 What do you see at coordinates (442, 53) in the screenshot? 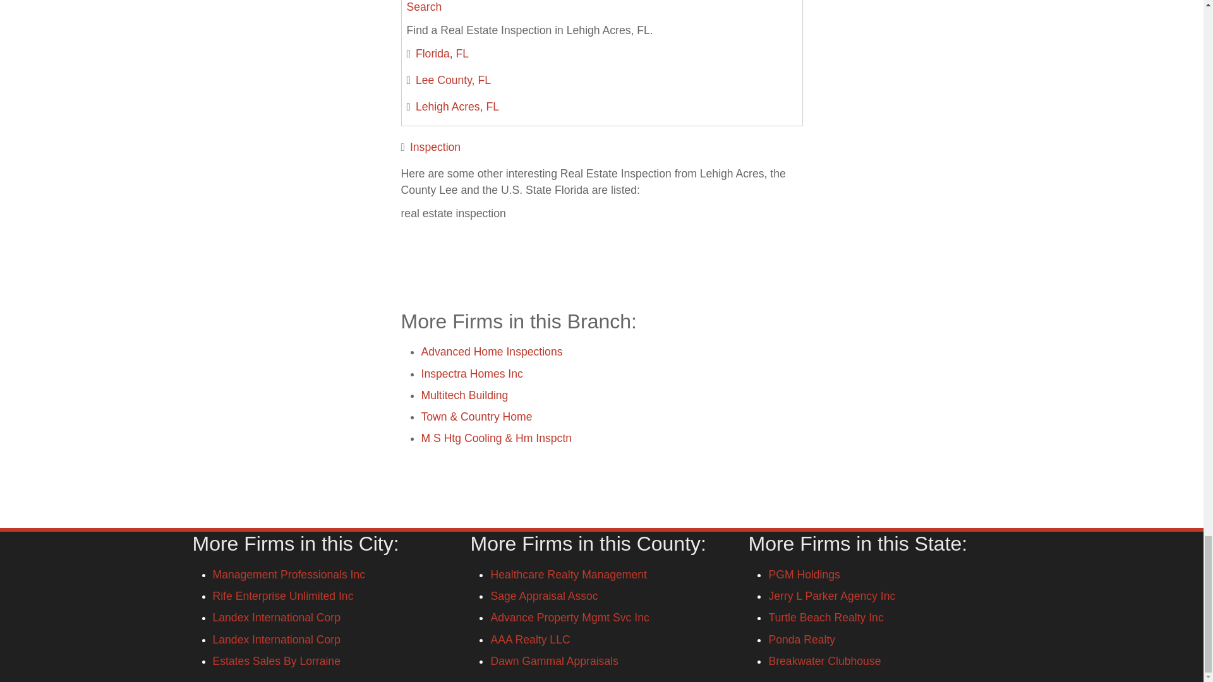
I see `Florida, FL` at bounding box center [442, 53].